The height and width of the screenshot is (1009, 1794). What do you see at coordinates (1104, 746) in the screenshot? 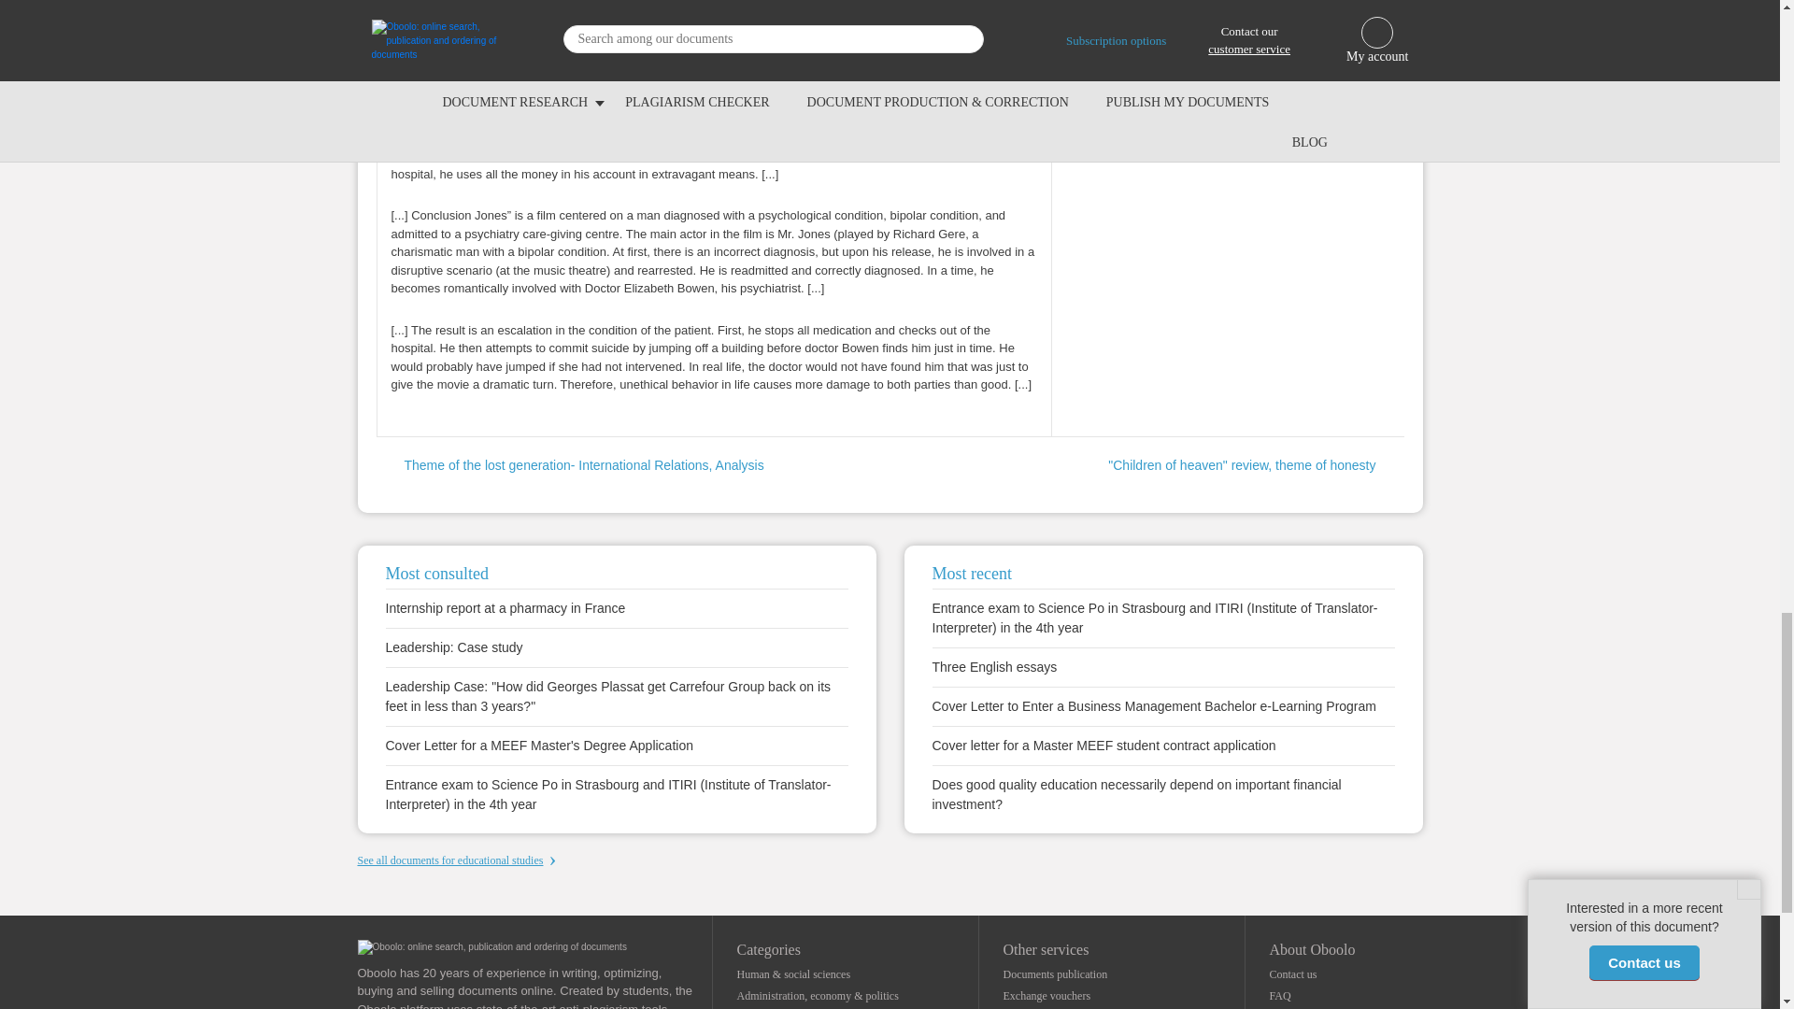
I see `Cover letter for a Master MEEF student contract application` at bounding box center [1104, 746].